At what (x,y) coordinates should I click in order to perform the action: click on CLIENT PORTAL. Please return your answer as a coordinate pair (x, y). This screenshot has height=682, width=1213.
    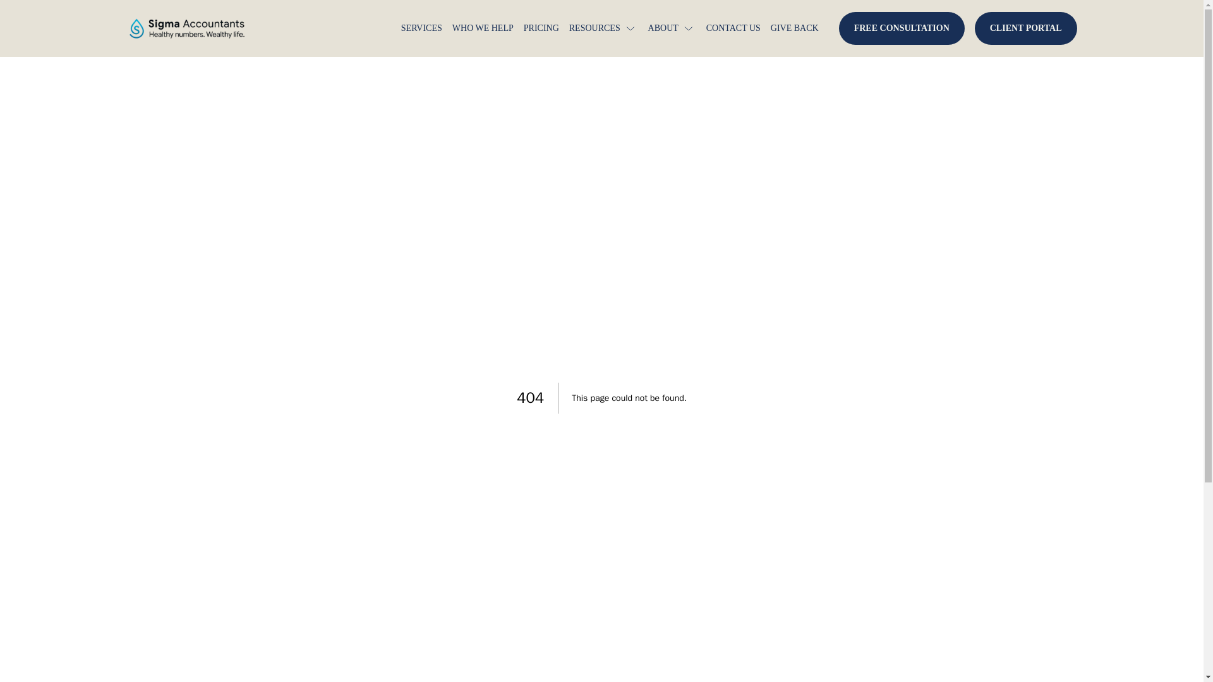
    Looking at the image, I should click on (1026, 28).